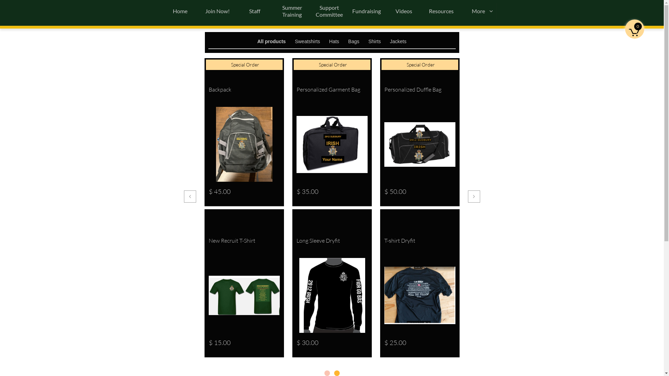 The width and height of the screenshot is (669, 376). What do you see at coordinates (330, 11) in the screenshot?
I see `Support Committee` at bounding box center [330, 11].